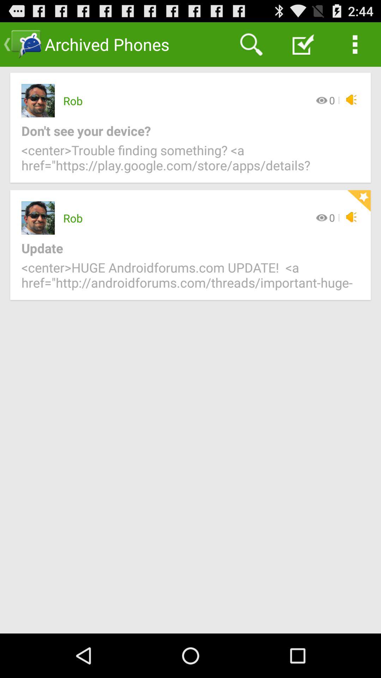  Describe the element at coordinates (303, 44) in the screenshot. I see `tap the app above the 0 icon` at that location.